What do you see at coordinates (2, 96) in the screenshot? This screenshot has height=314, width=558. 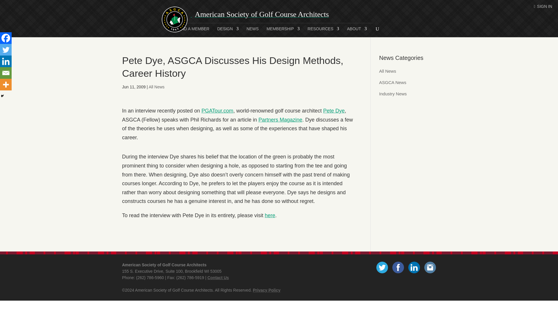 I see `Hide` at bounding box center [2, 96].